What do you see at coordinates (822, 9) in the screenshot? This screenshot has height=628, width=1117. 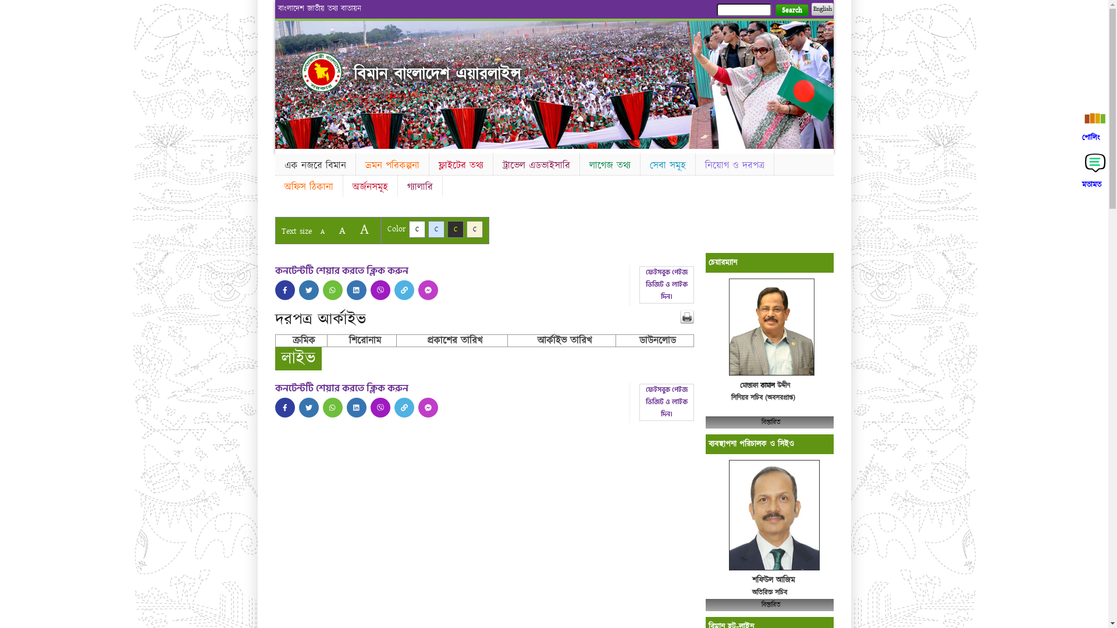 I see `English` at bounding box center [822, 9].